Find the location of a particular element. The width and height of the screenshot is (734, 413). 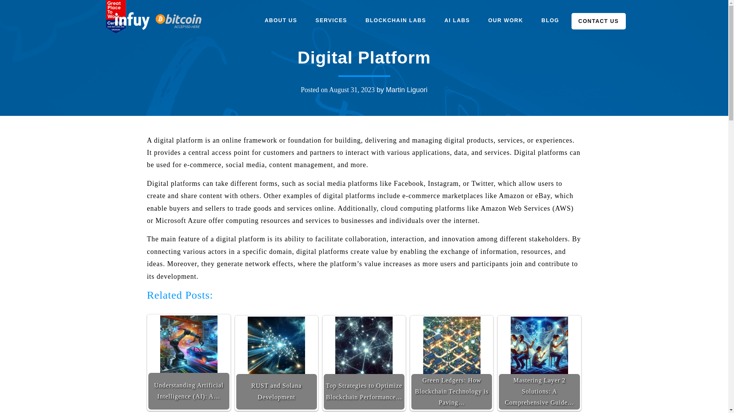

BLOCKCHAIN LABS is located at coordinates (396, 20).